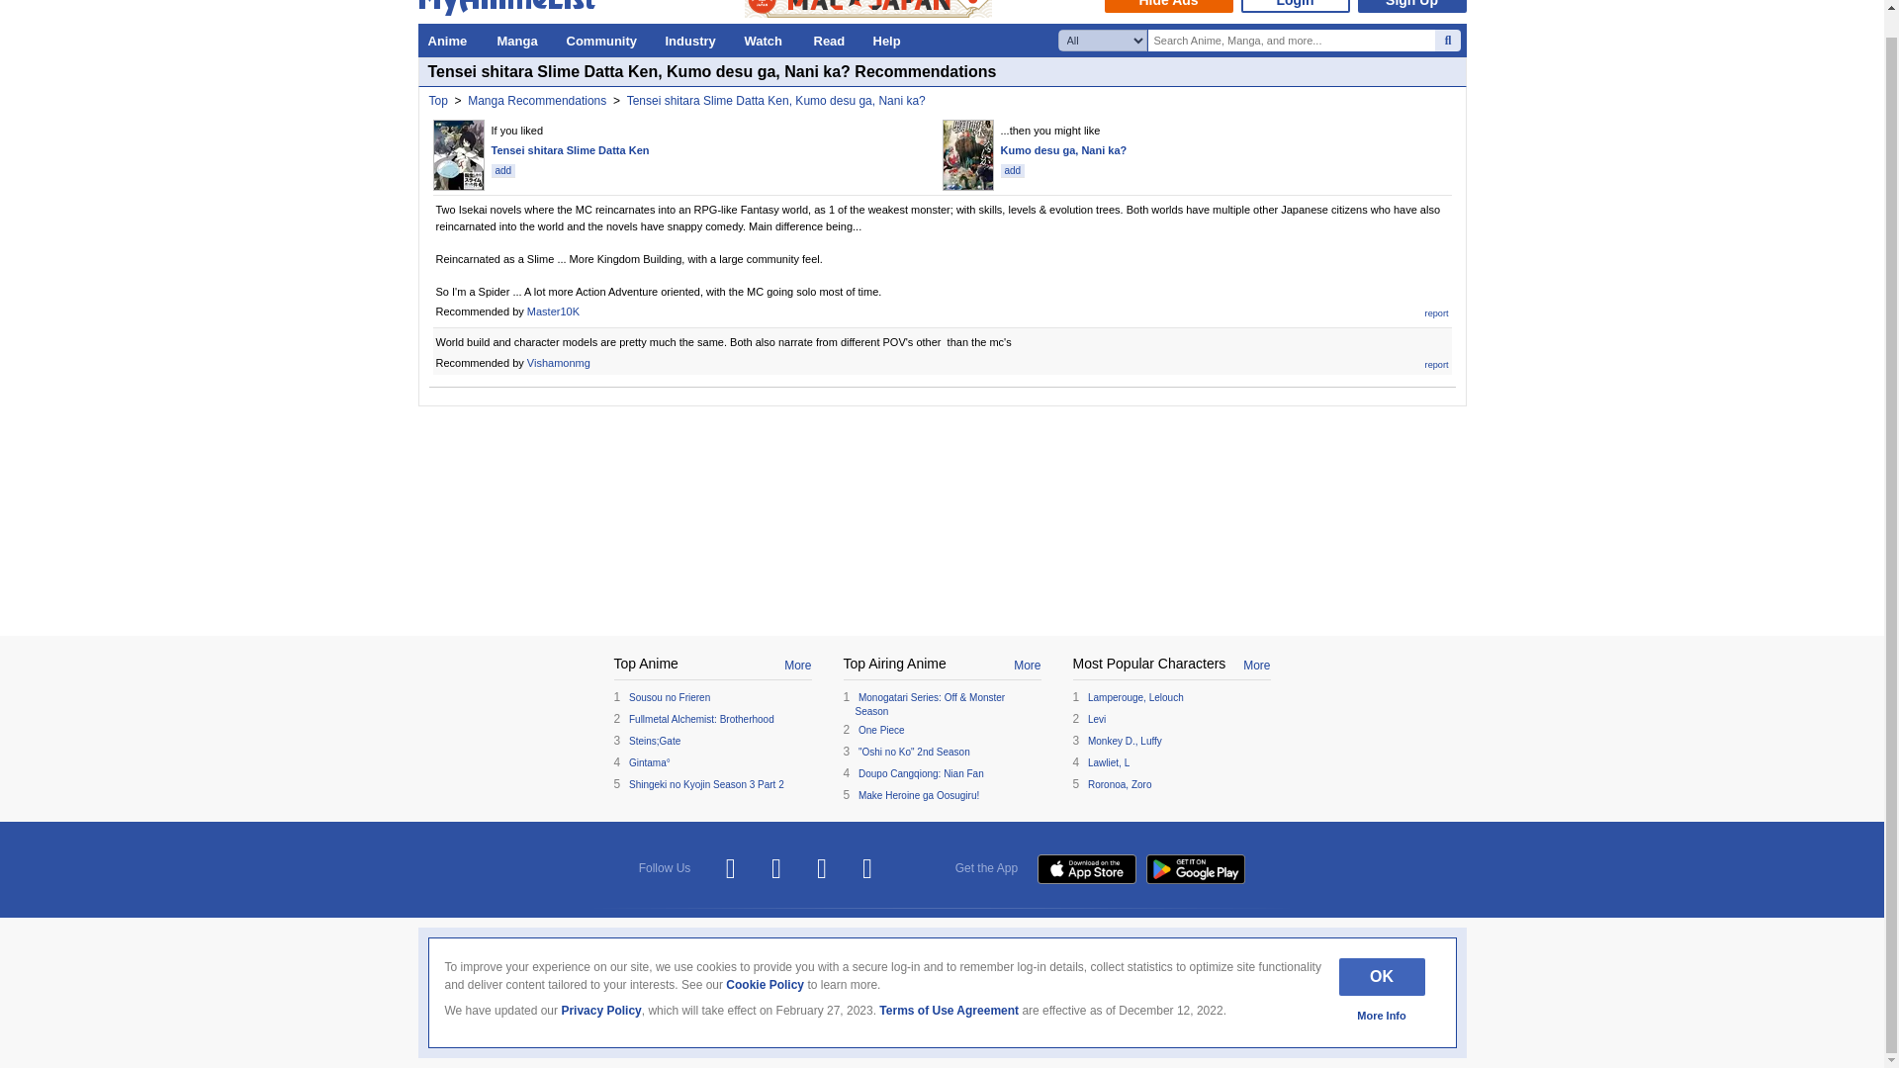 The height and width of the screenshot is (1068, 1899). What do you see at coordinates (605, 40) in the screenshot?
I see `Community` at bounding box center [605, 40].